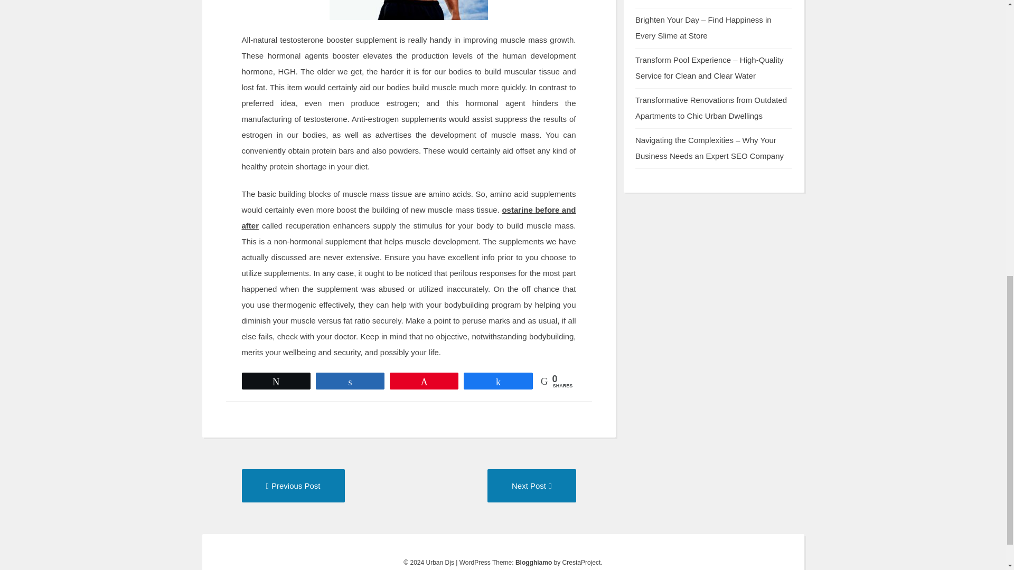  I want to click on Nutritional supplement to lose excess weight, so click(531, 486).